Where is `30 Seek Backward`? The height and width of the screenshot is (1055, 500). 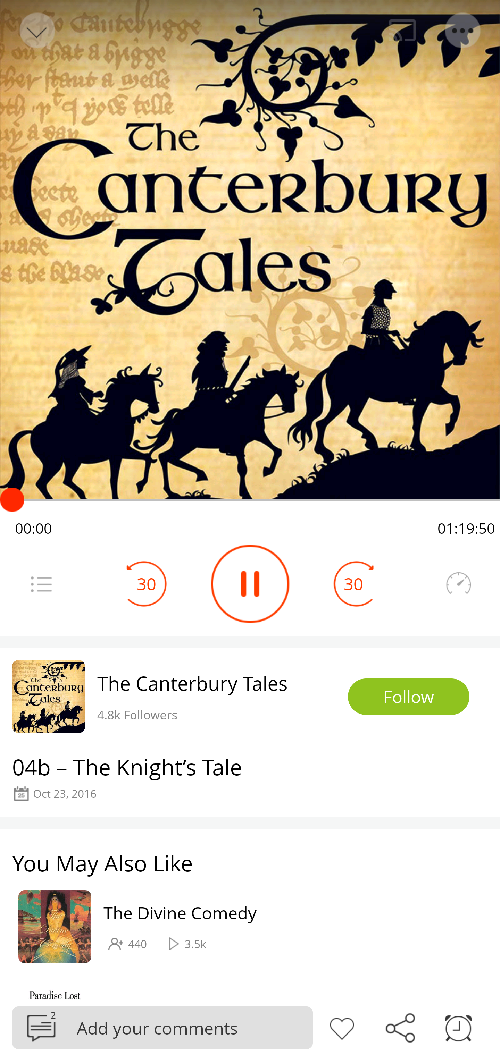
30 Seek Backward is located at coordinates (147, 584).